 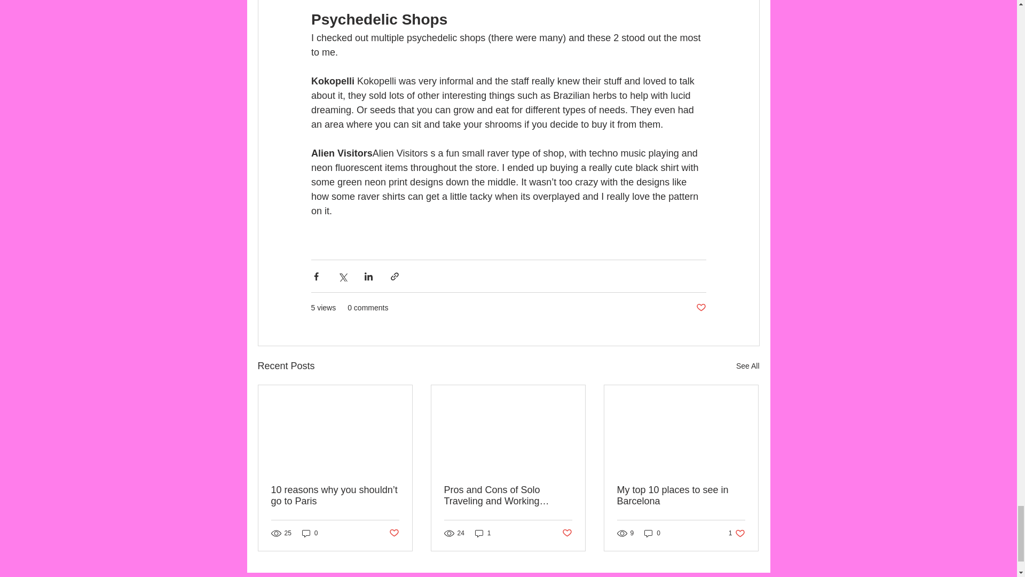 What do you see at coordinates (747, 365) in the screenshot?
I see `0` at bounding box center [747, 365].